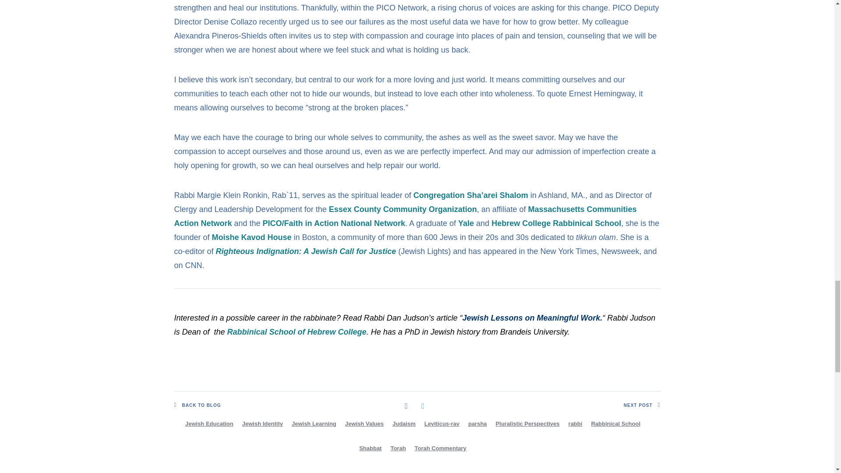 Image resolution: width=841 pixels, height=473 pixels. What do you see at coordinates (314, 424) in the screenshot?
I see `Jewish Learning` at bounding box center [314, 424].